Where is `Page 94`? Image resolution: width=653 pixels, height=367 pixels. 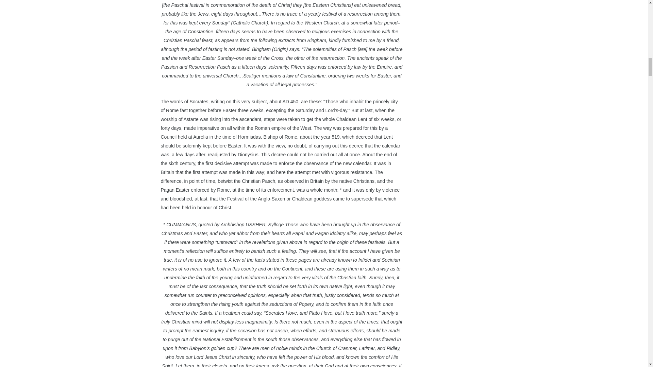
Page 94 is located at coordinates (282, 45).